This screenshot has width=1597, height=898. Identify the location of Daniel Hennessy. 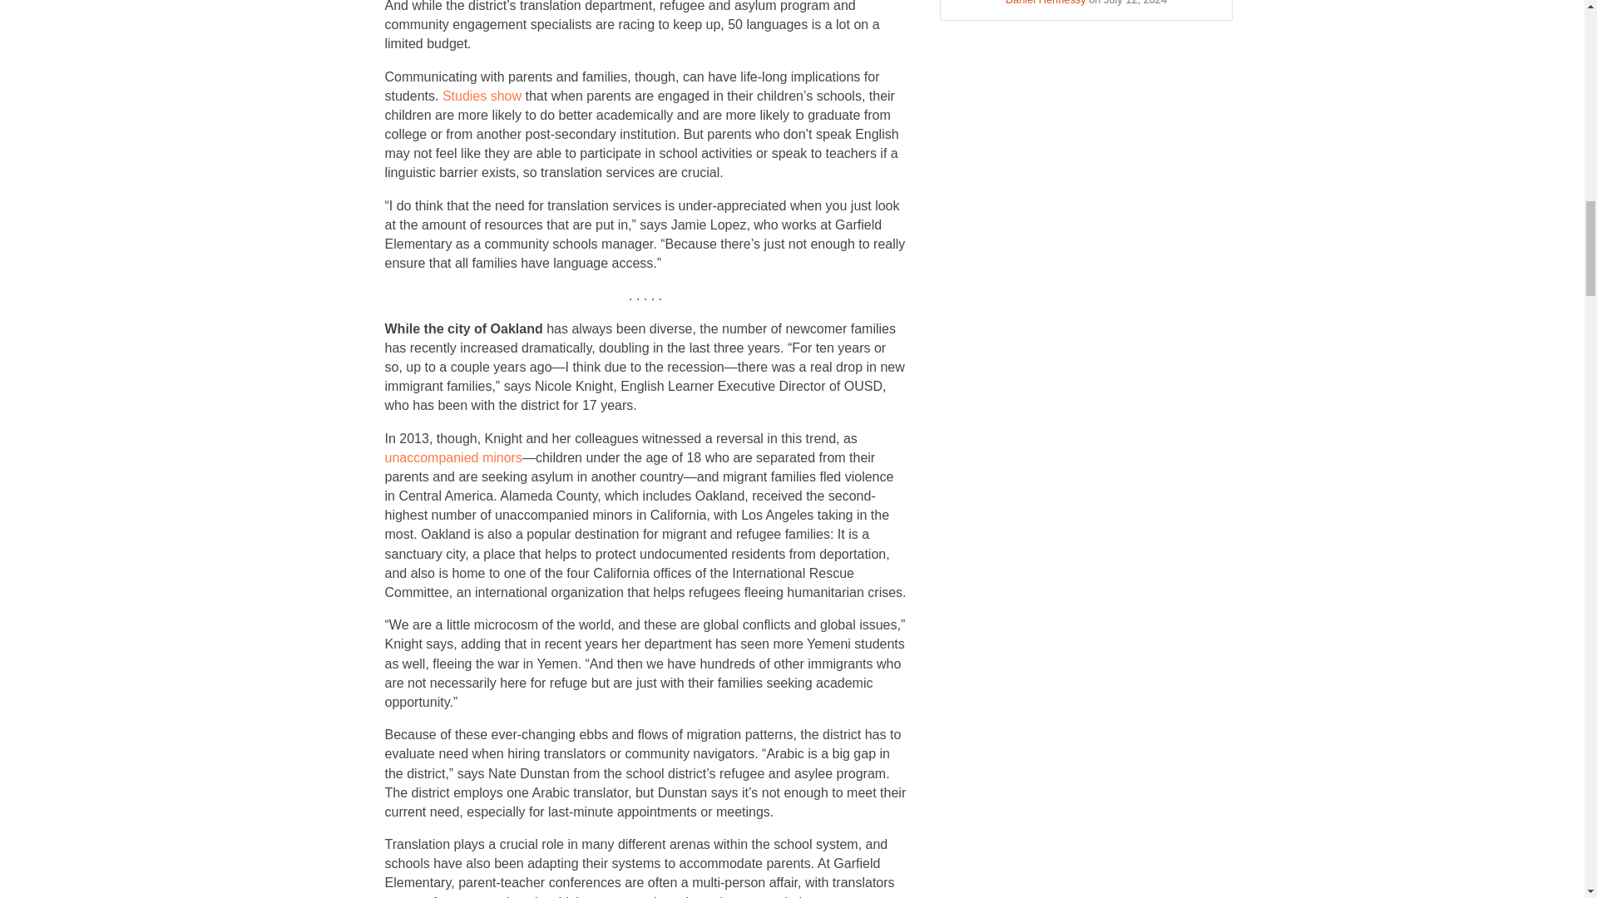
(1046, 2).